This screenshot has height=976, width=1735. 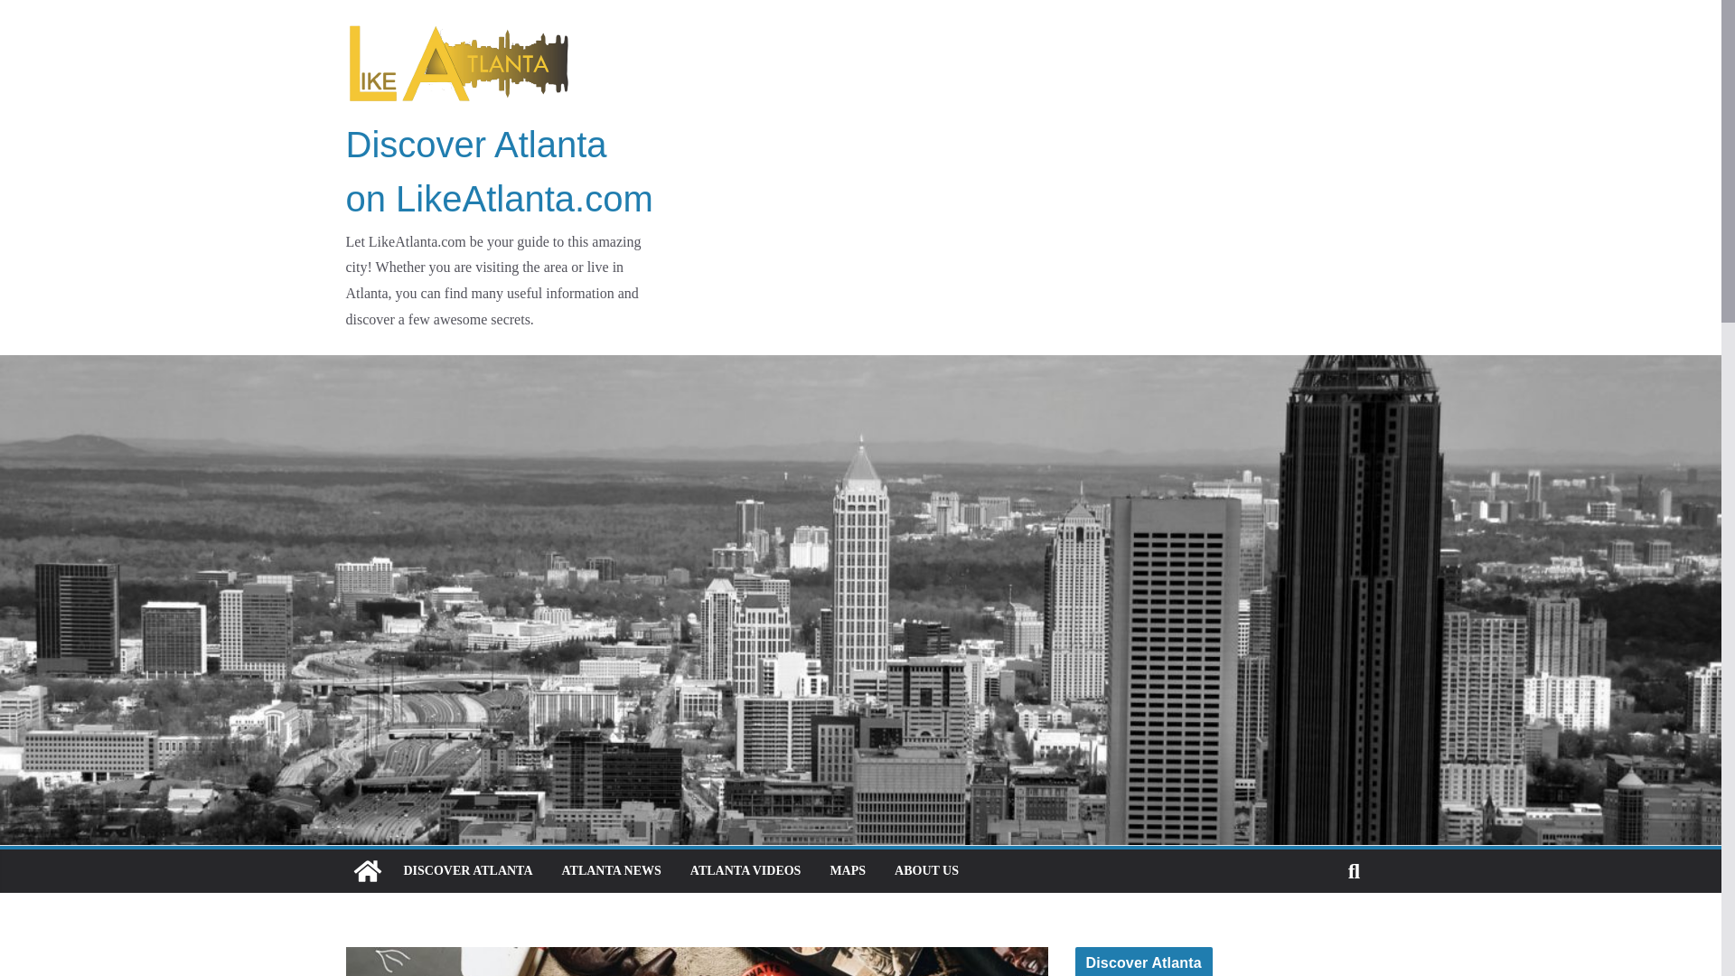 What do you see at coordinates (848, 871) in the screenshot?
I see `MAPS` at bounding box center [848, 871].